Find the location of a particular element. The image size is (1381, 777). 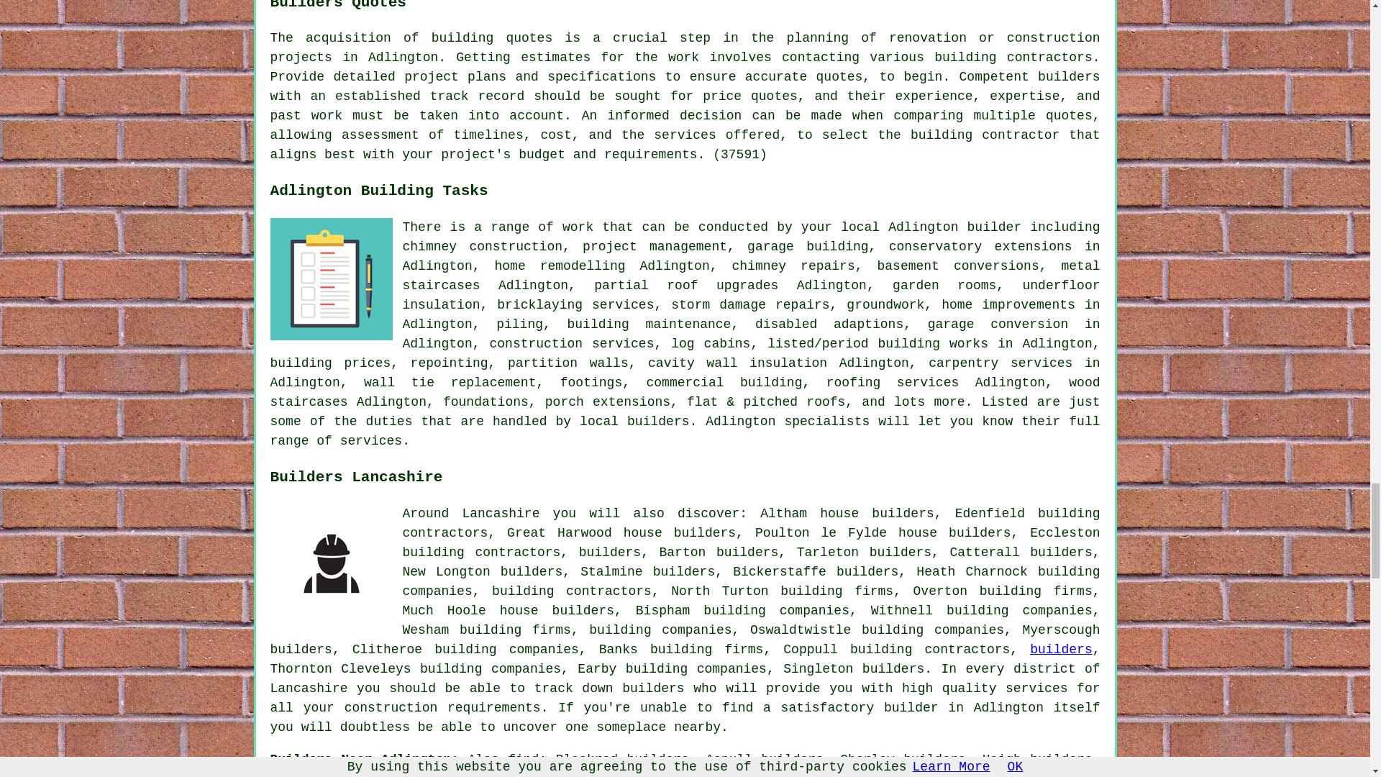

Building Tasks Adlington is located at coordinates (331, 279).